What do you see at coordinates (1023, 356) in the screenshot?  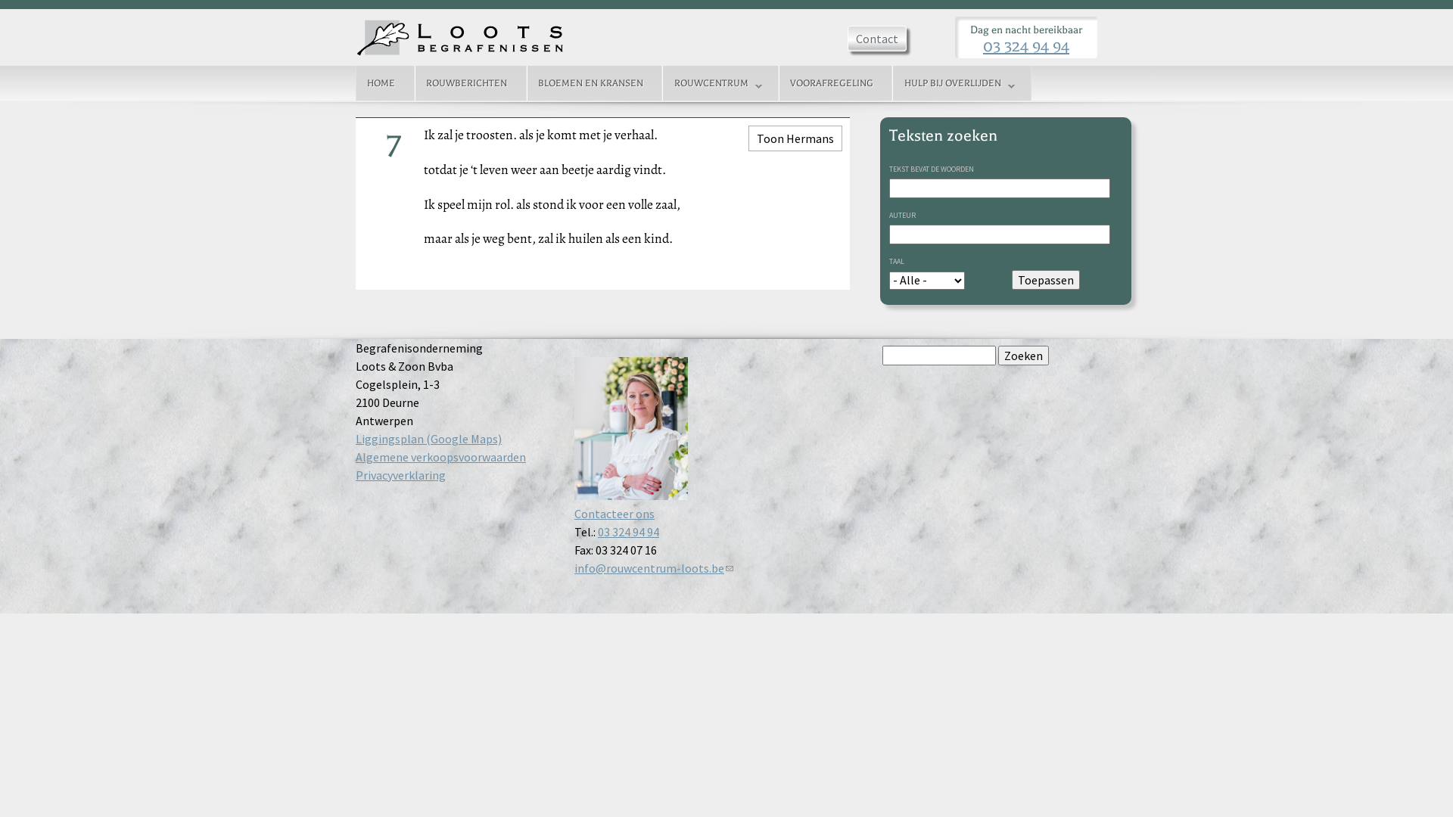 I see `Zoeken` at bounding box center [1023, 356].